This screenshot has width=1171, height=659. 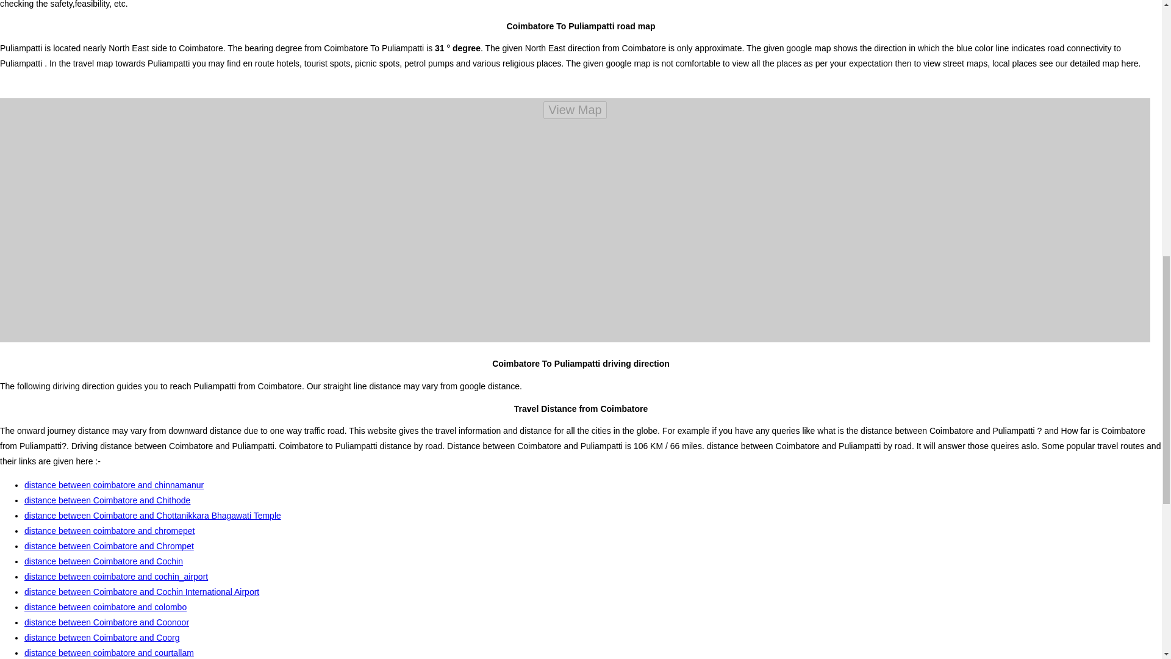 What do you see at coordinates (102, 637) in the screenshot?
I see `distance between Coimbatore and Coorg` at bounding box center [102, 637].